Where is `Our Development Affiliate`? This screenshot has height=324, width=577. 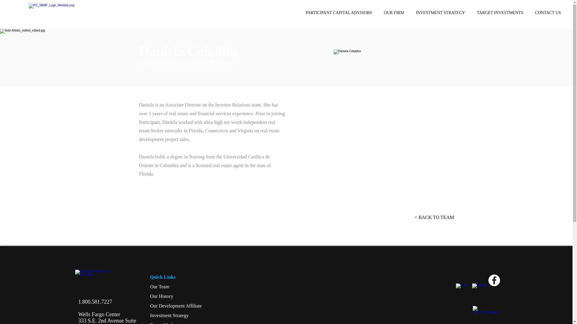
Our Development Affiliate is located at coordinates (176, 306).